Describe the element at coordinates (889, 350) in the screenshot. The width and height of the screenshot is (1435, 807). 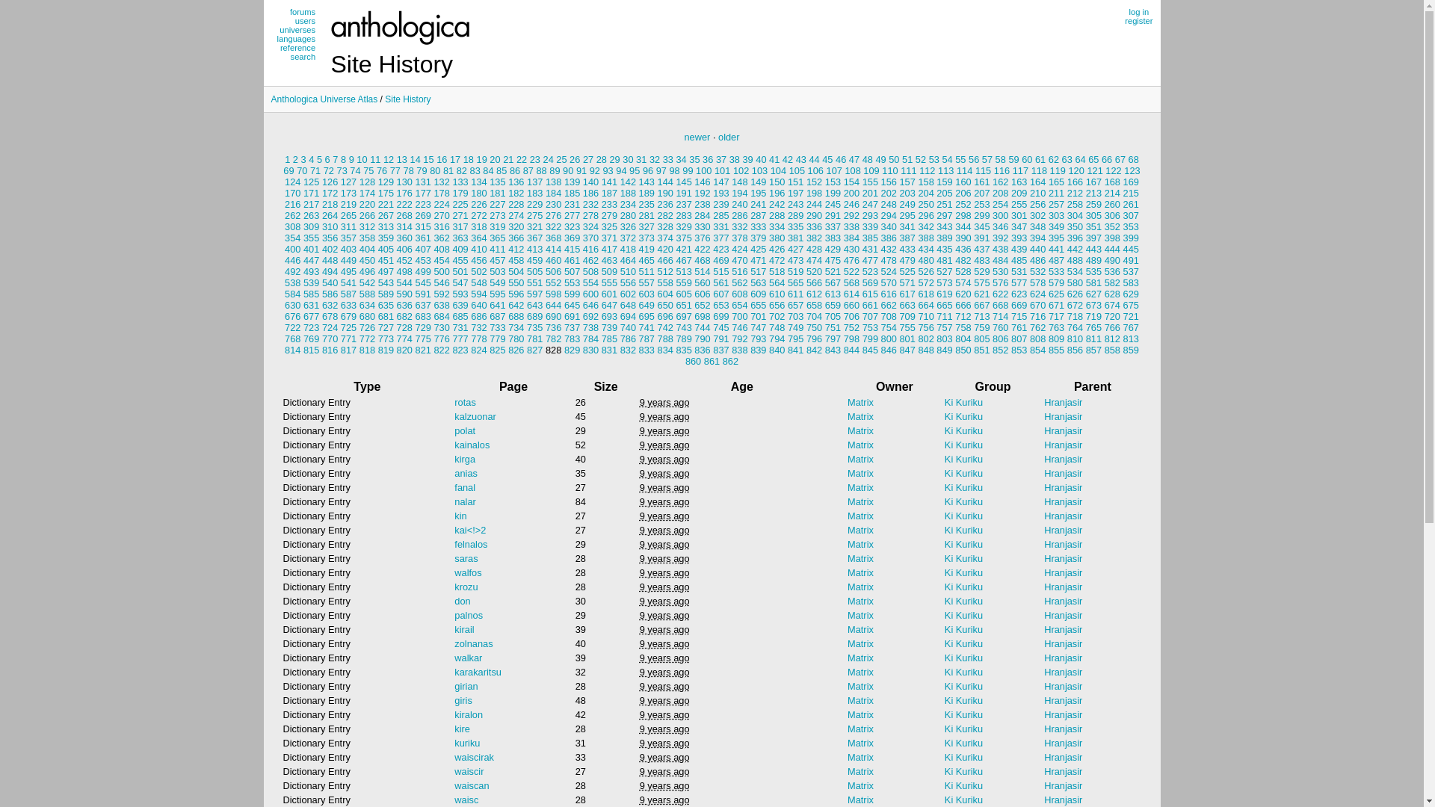
I see `846` at that location.